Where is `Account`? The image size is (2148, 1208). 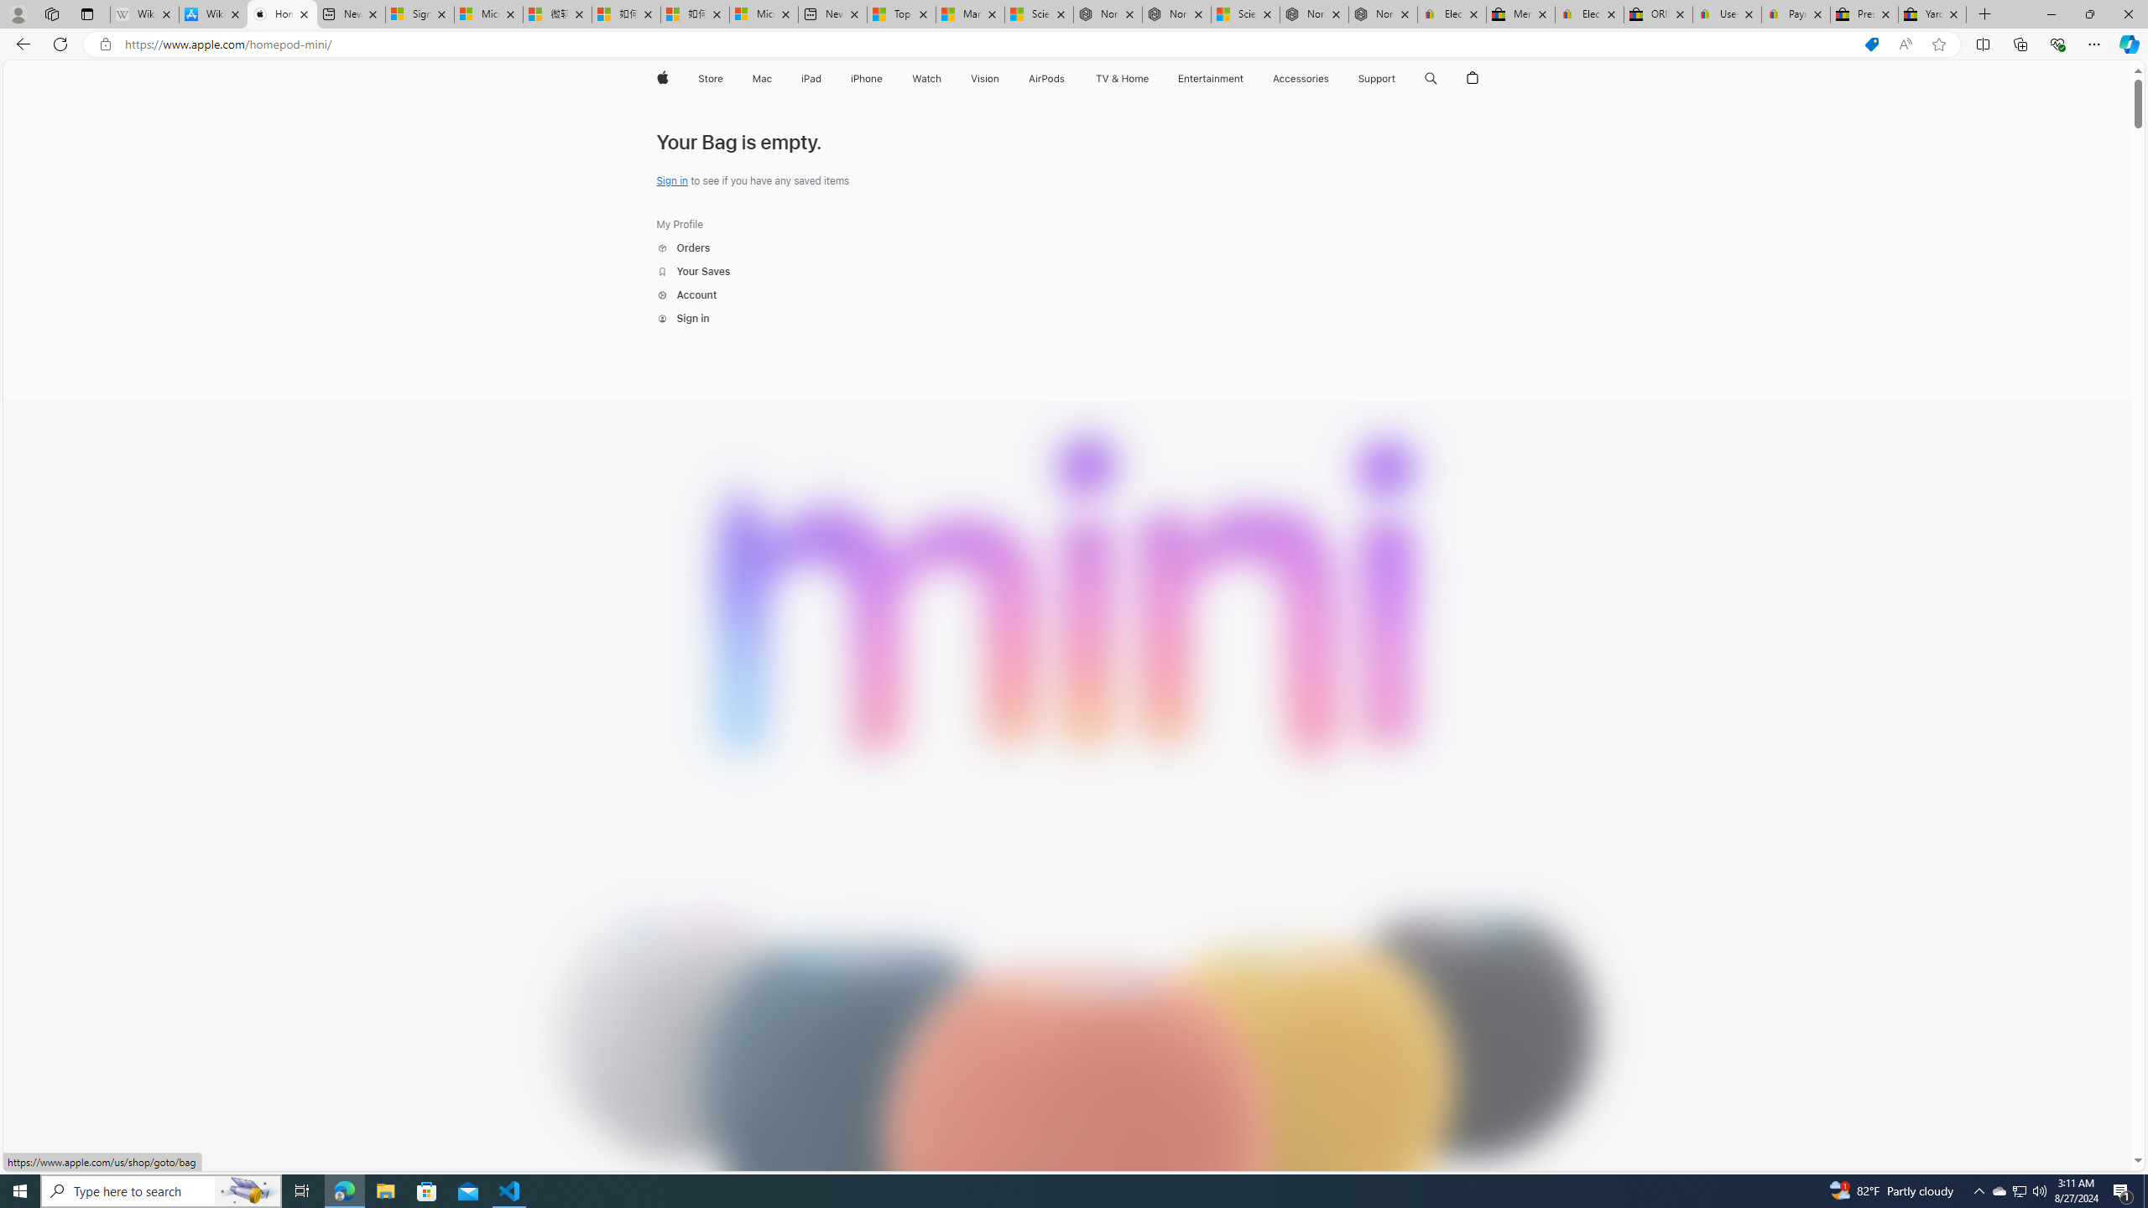 Account is located at coordinates (693, 295).